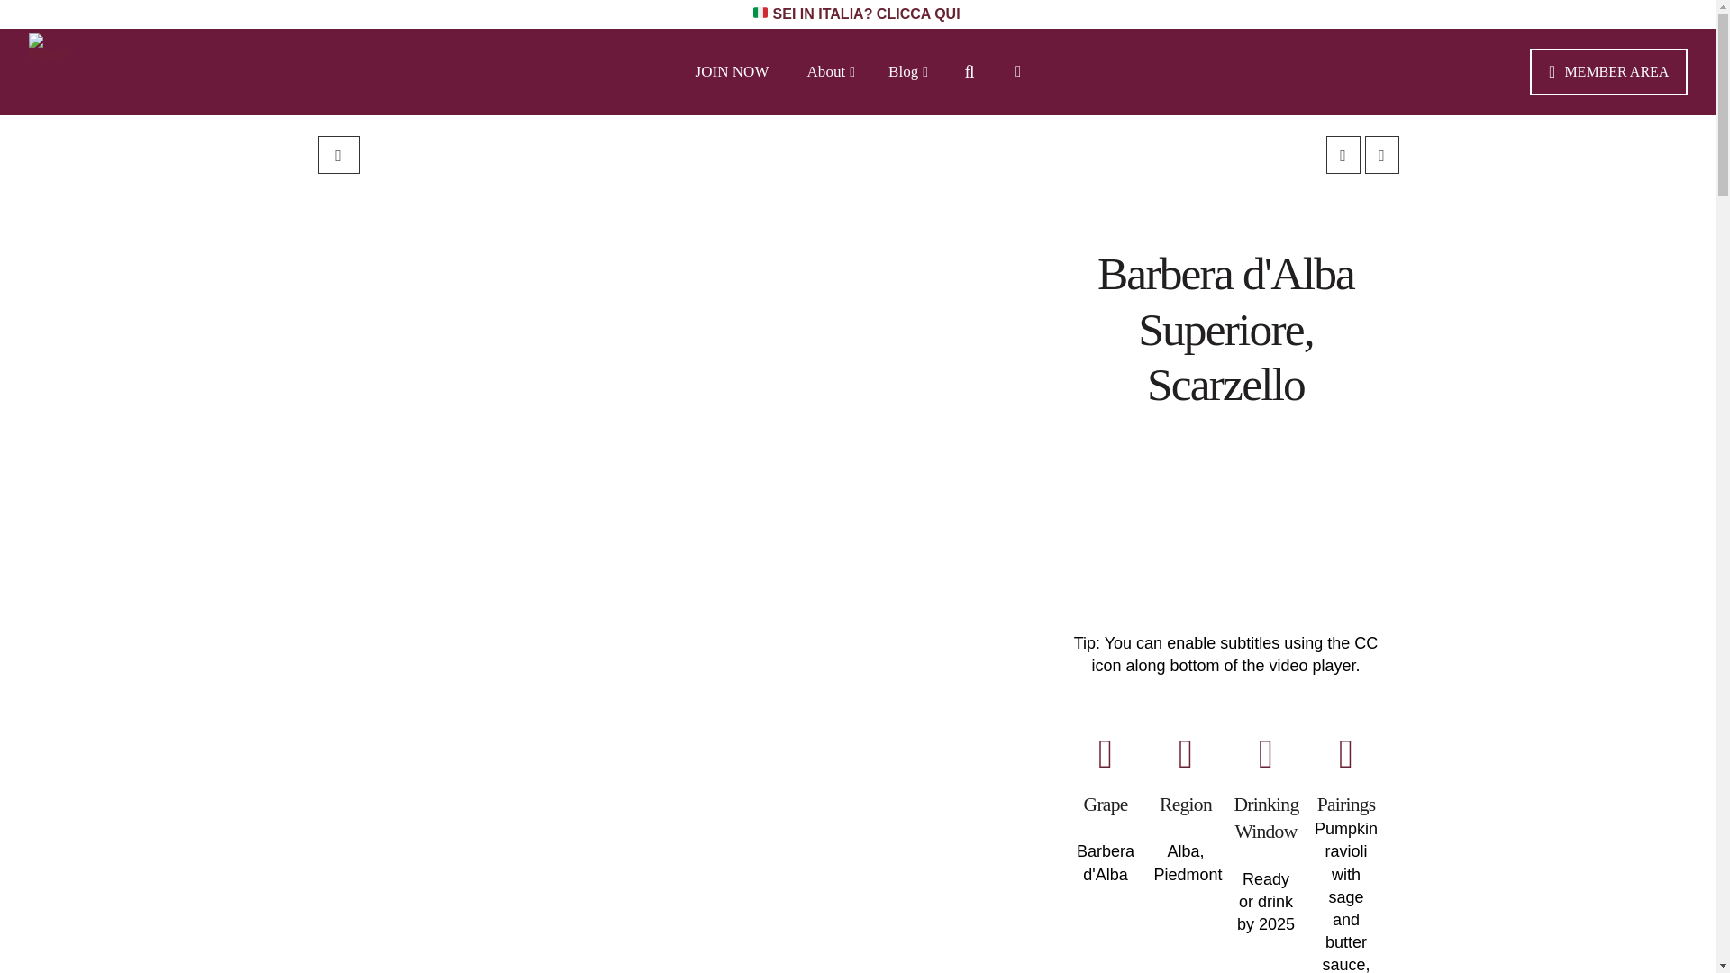 Image resolution: width=1730 pixels, height=973 pixels. Describe the element at coordinates (1608, 72) in the screenshot. I see `MEMBER AREA` at that location.